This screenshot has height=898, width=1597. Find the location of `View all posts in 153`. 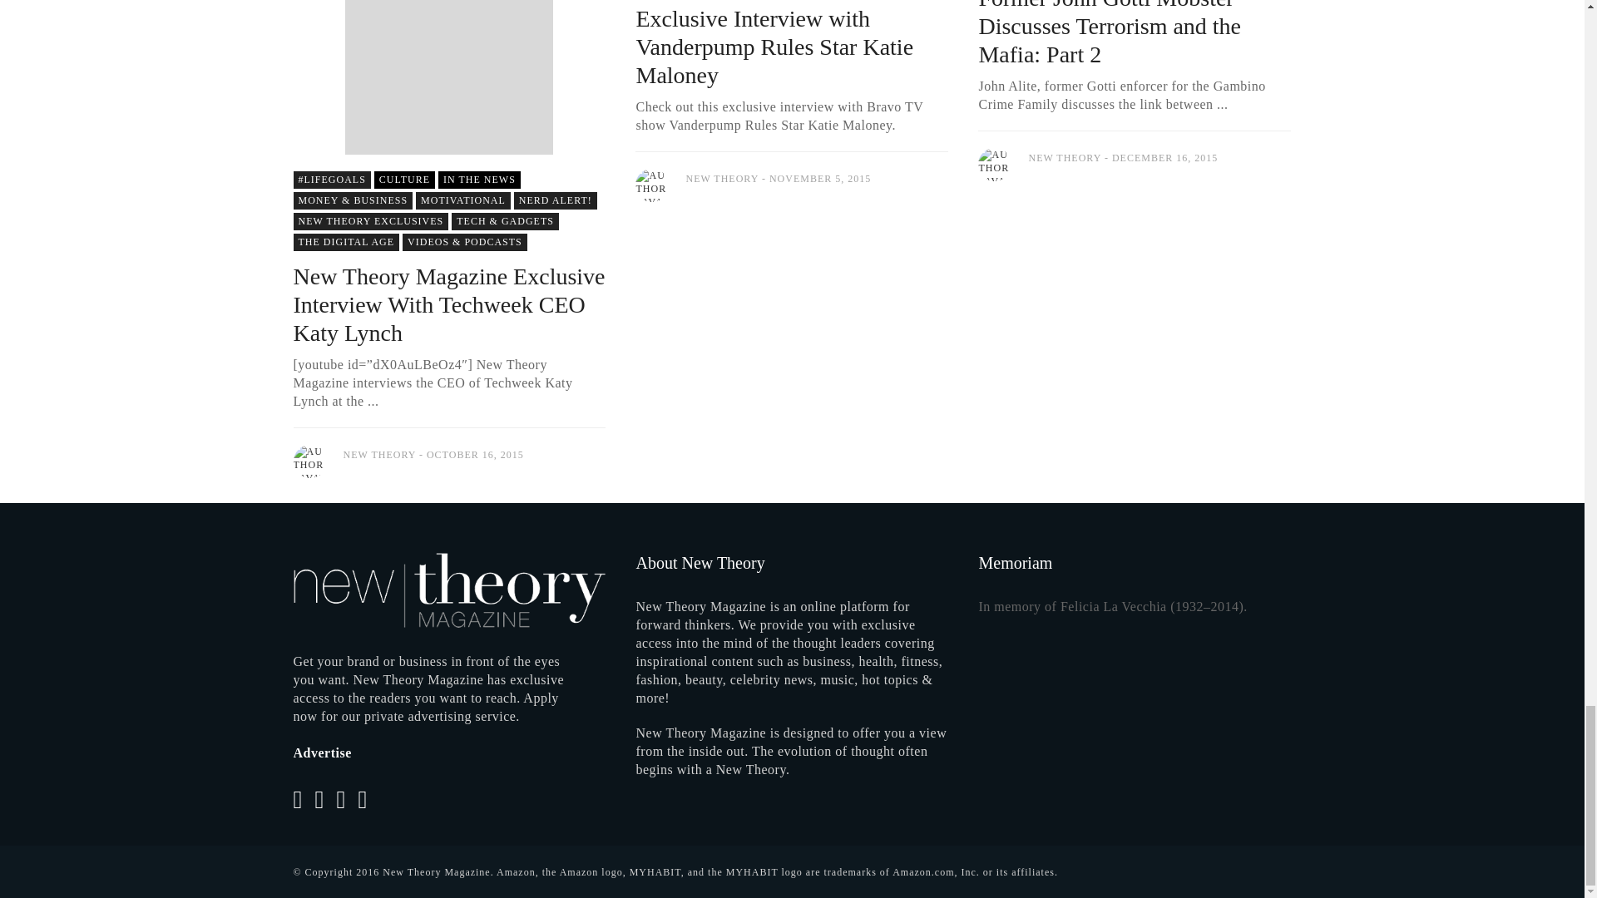

View all posts in 153 is located at coordinates (479, 180).